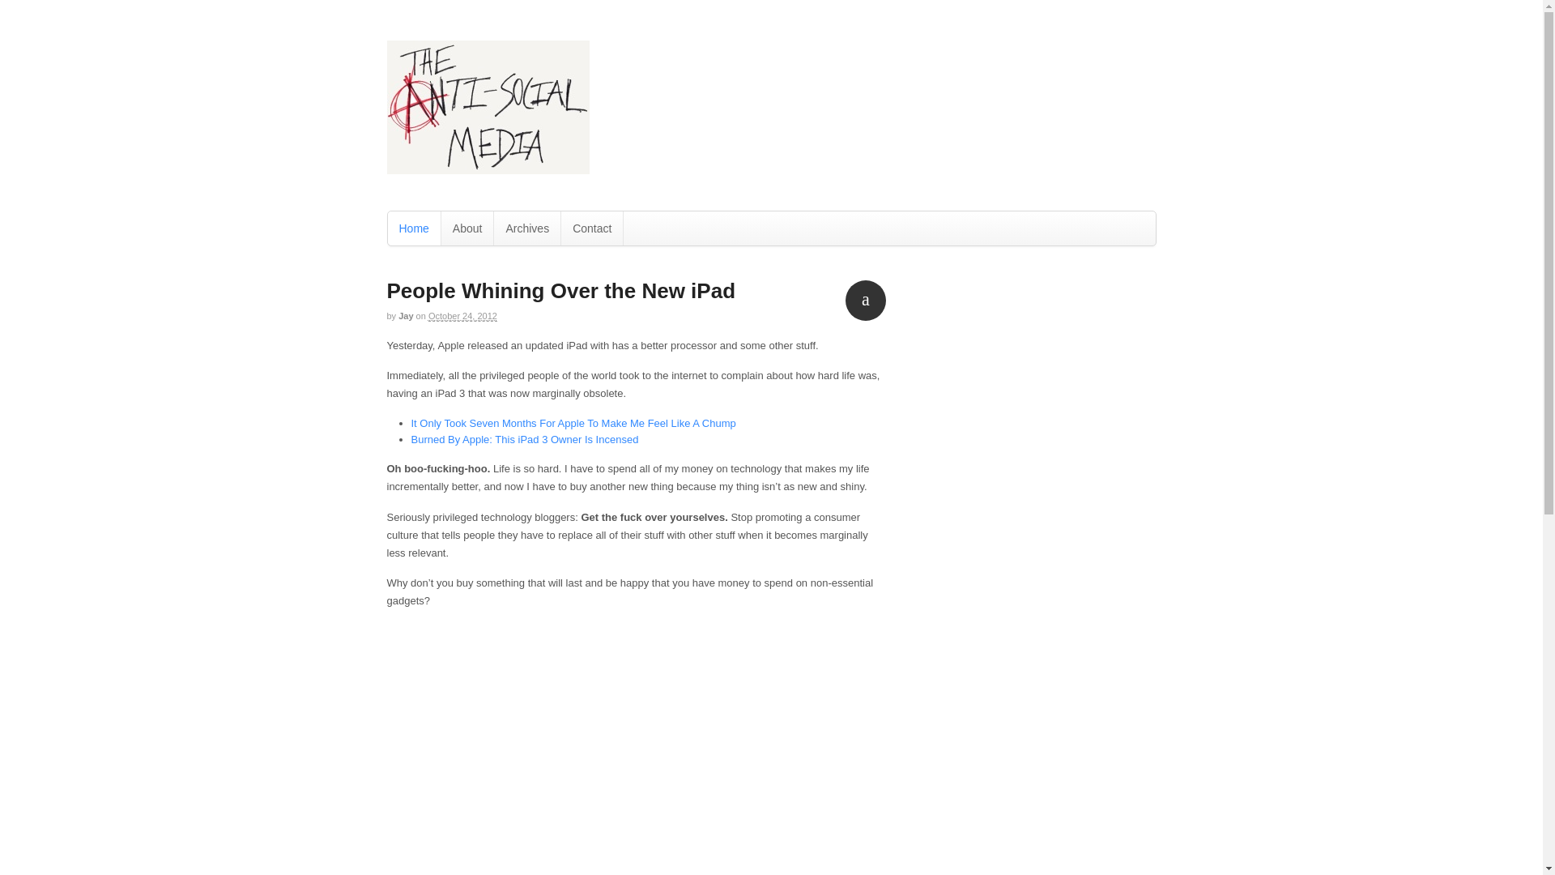  What do you see at coordinates (526, 228) in the screenshot?
I see `Archives` at bounding box center [526, 228].